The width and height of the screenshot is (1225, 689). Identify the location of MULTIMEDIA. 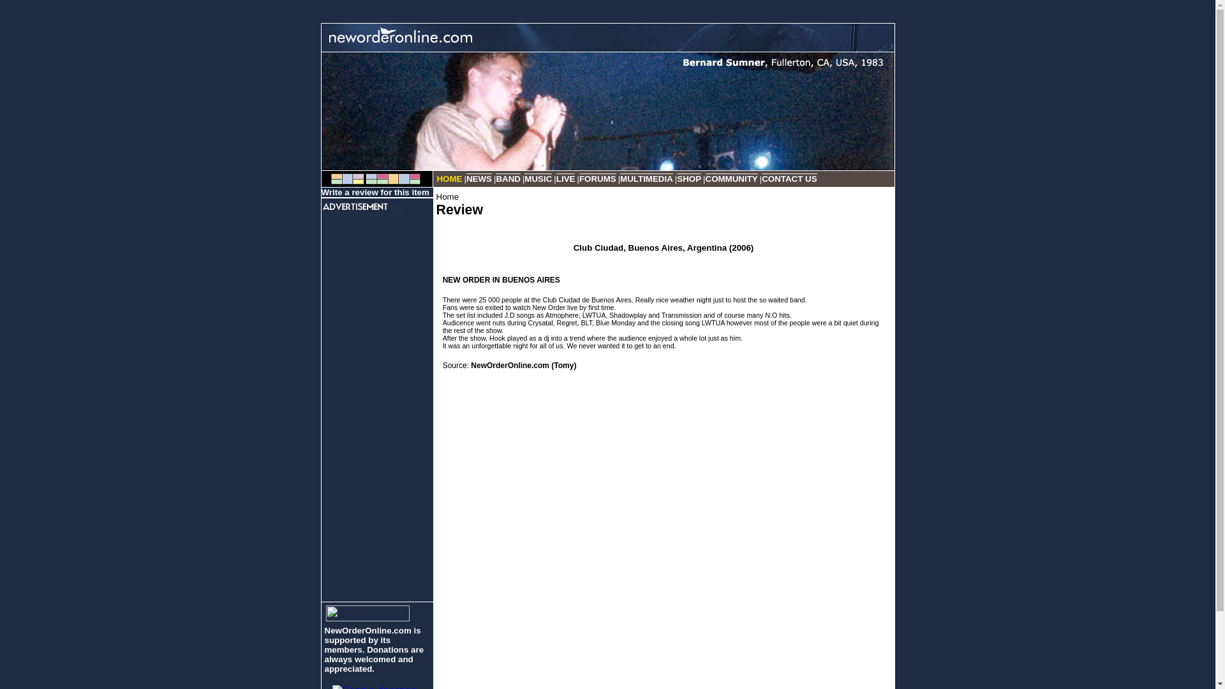
(646, 179).